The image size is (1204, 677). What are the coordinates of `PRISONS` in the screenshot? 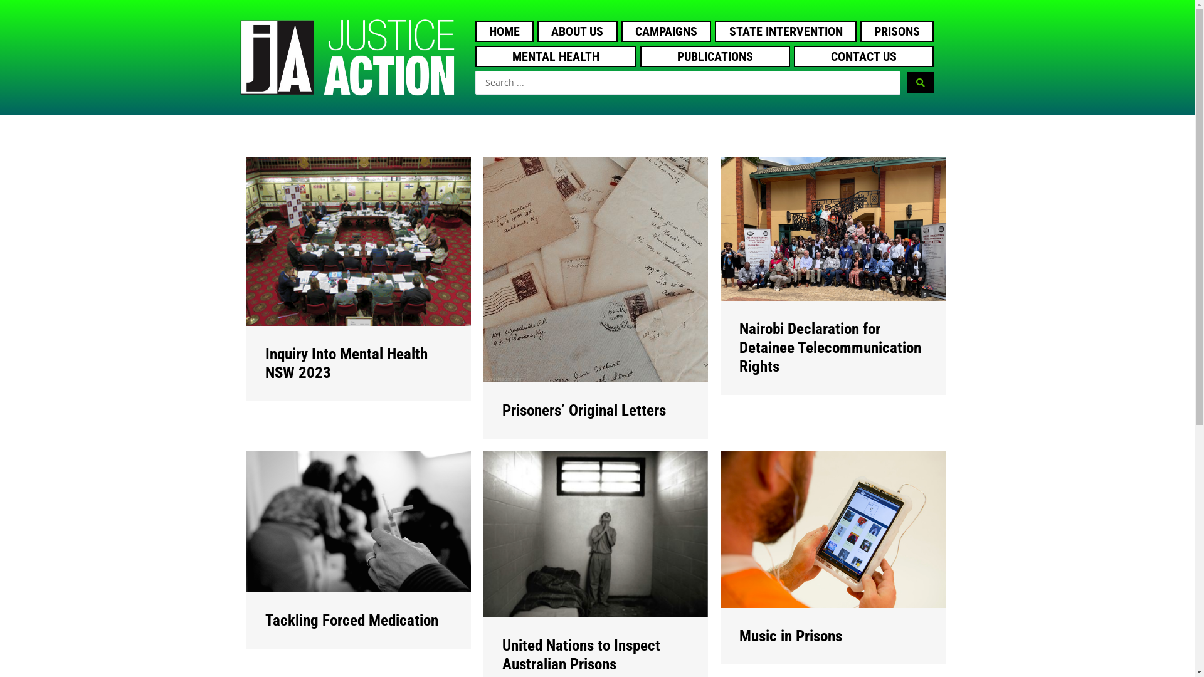 It's located at (897, 31).